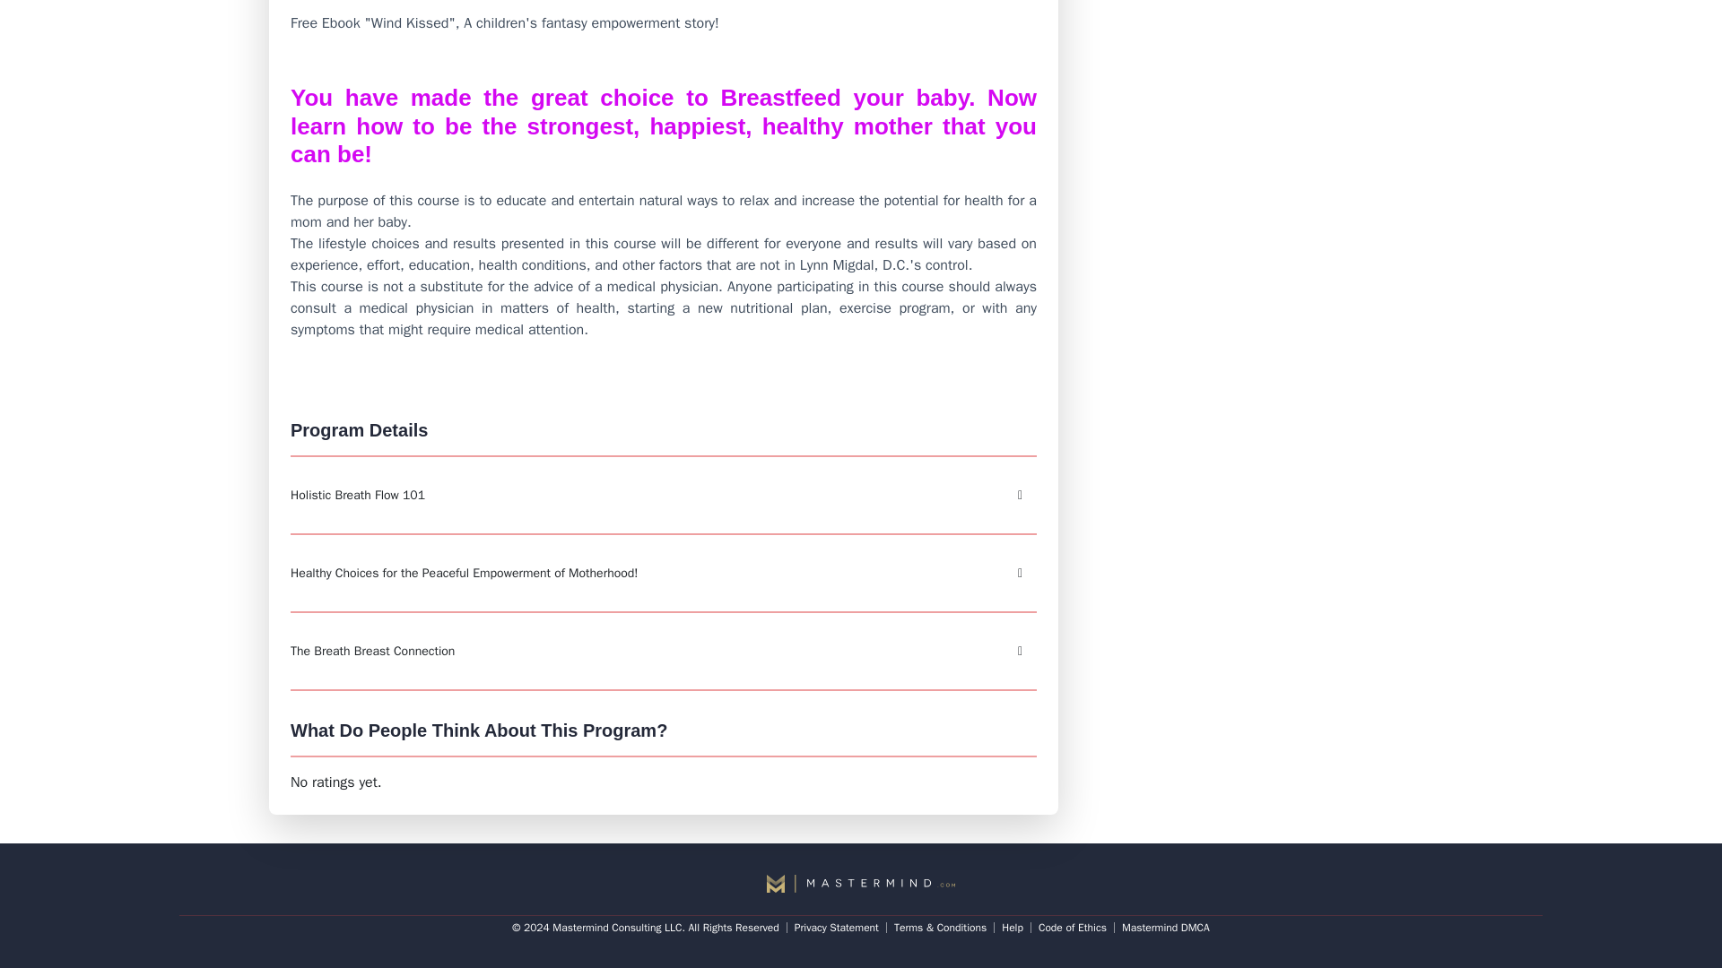  What do you see at coordinates (664, 651) in the screenshot?
I see `The Breath Breast Connection` at bounding box center [664, 651].